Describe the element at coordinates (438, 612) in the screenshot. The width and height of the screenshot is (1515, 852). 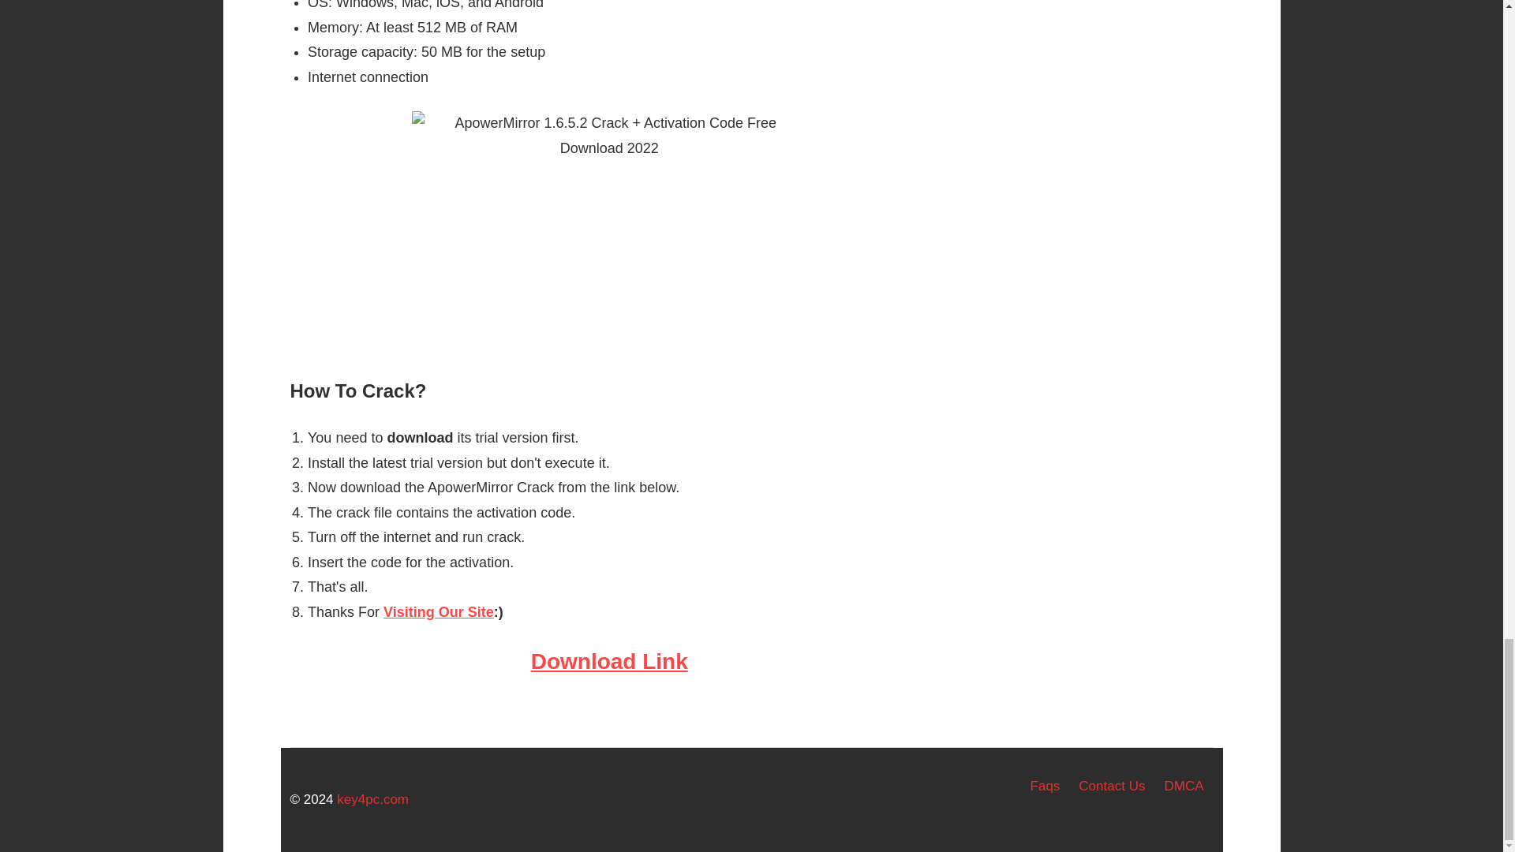
I see `Visiting Our Site` at that location.